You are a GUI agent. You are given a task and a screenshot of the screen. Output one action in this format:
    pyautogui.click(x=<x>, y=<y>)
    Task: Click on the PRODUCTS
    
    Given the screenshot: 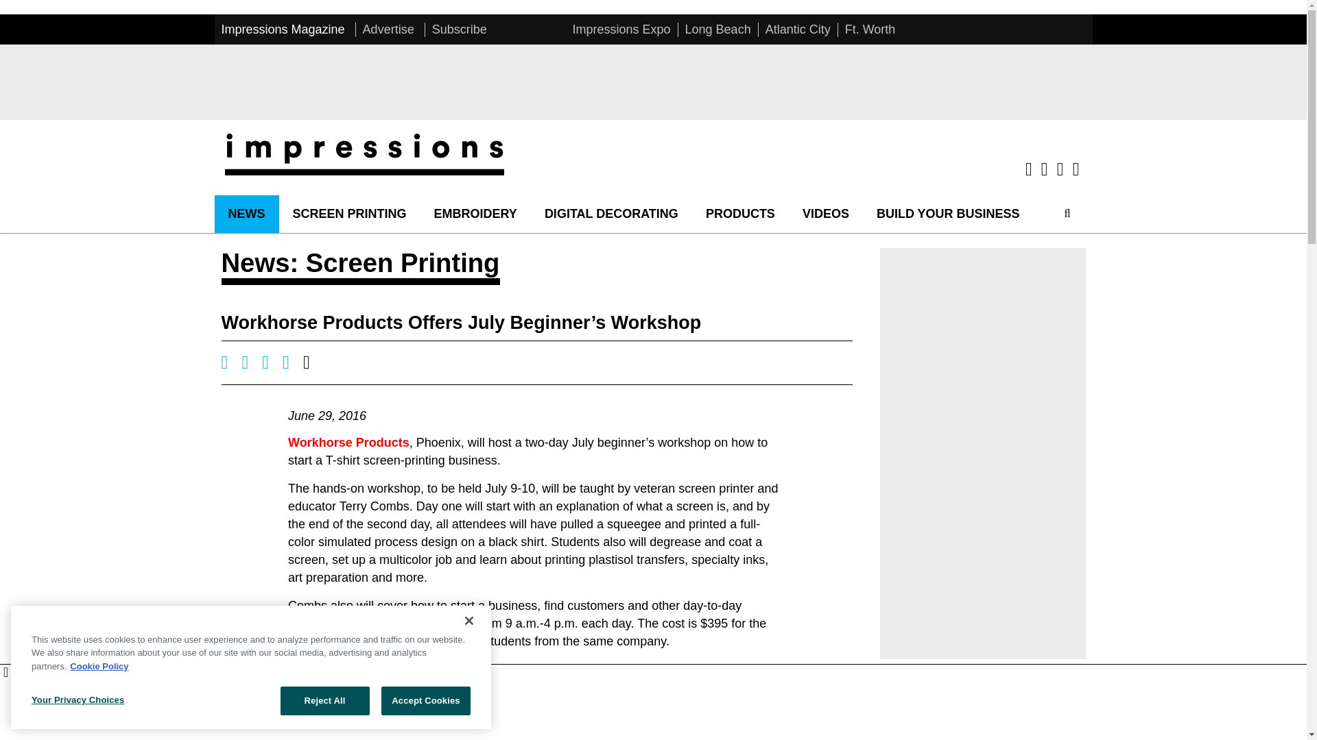 What is the action you would take?
    pyautogui.click(x=741, y=214)
    